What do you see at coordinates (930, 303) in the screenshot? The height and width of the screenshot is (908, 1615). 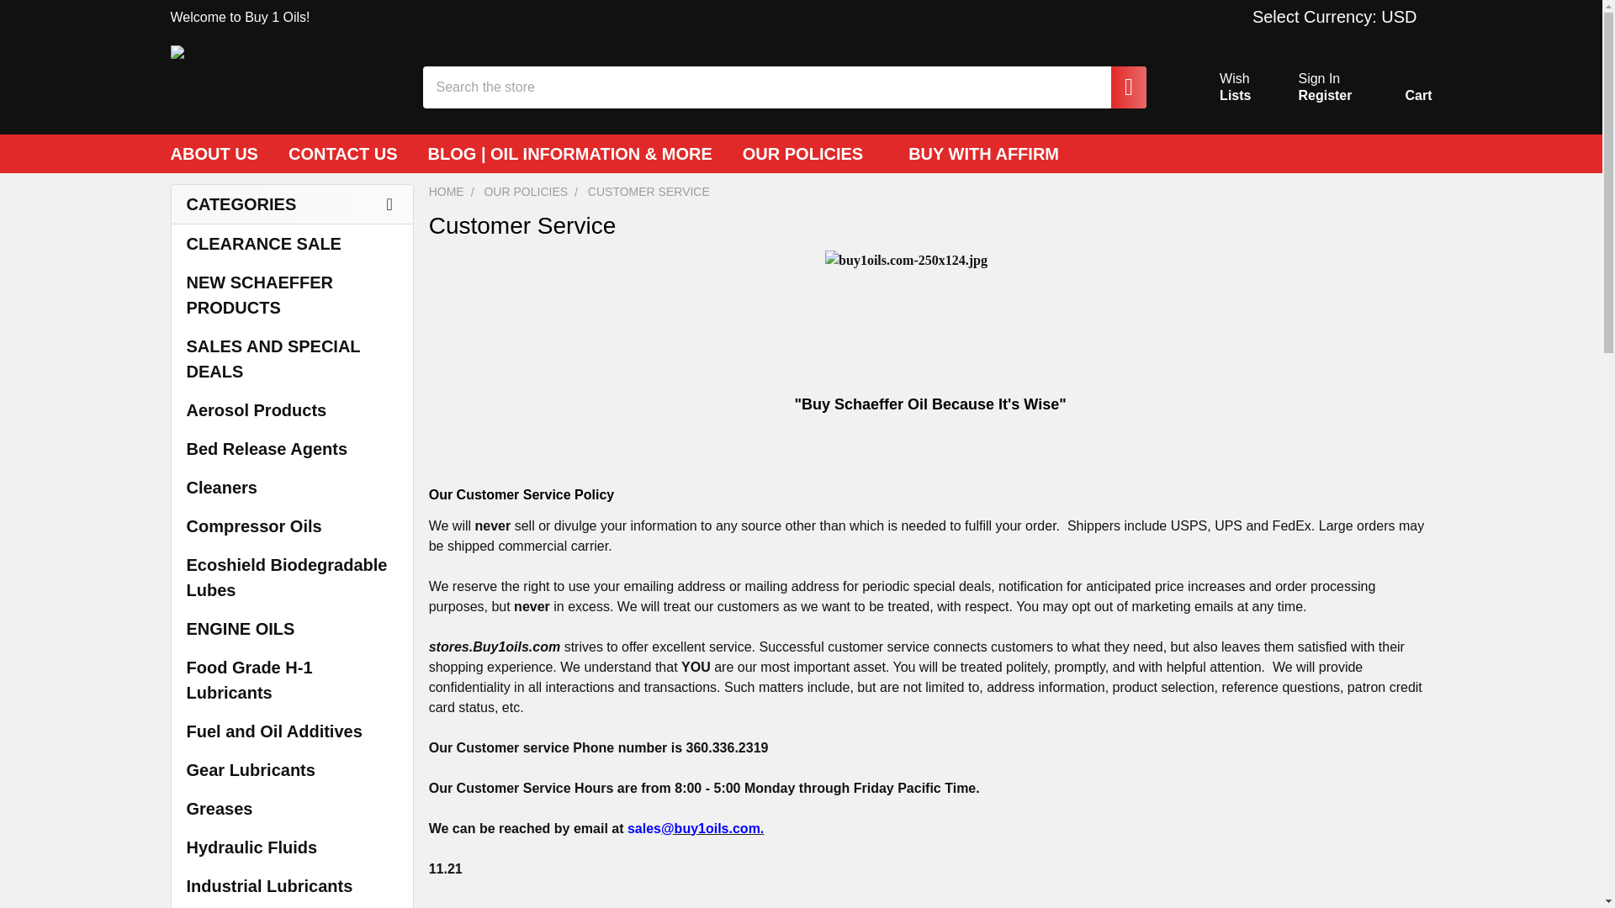 I see `Register` at bounding box center [930, 303].